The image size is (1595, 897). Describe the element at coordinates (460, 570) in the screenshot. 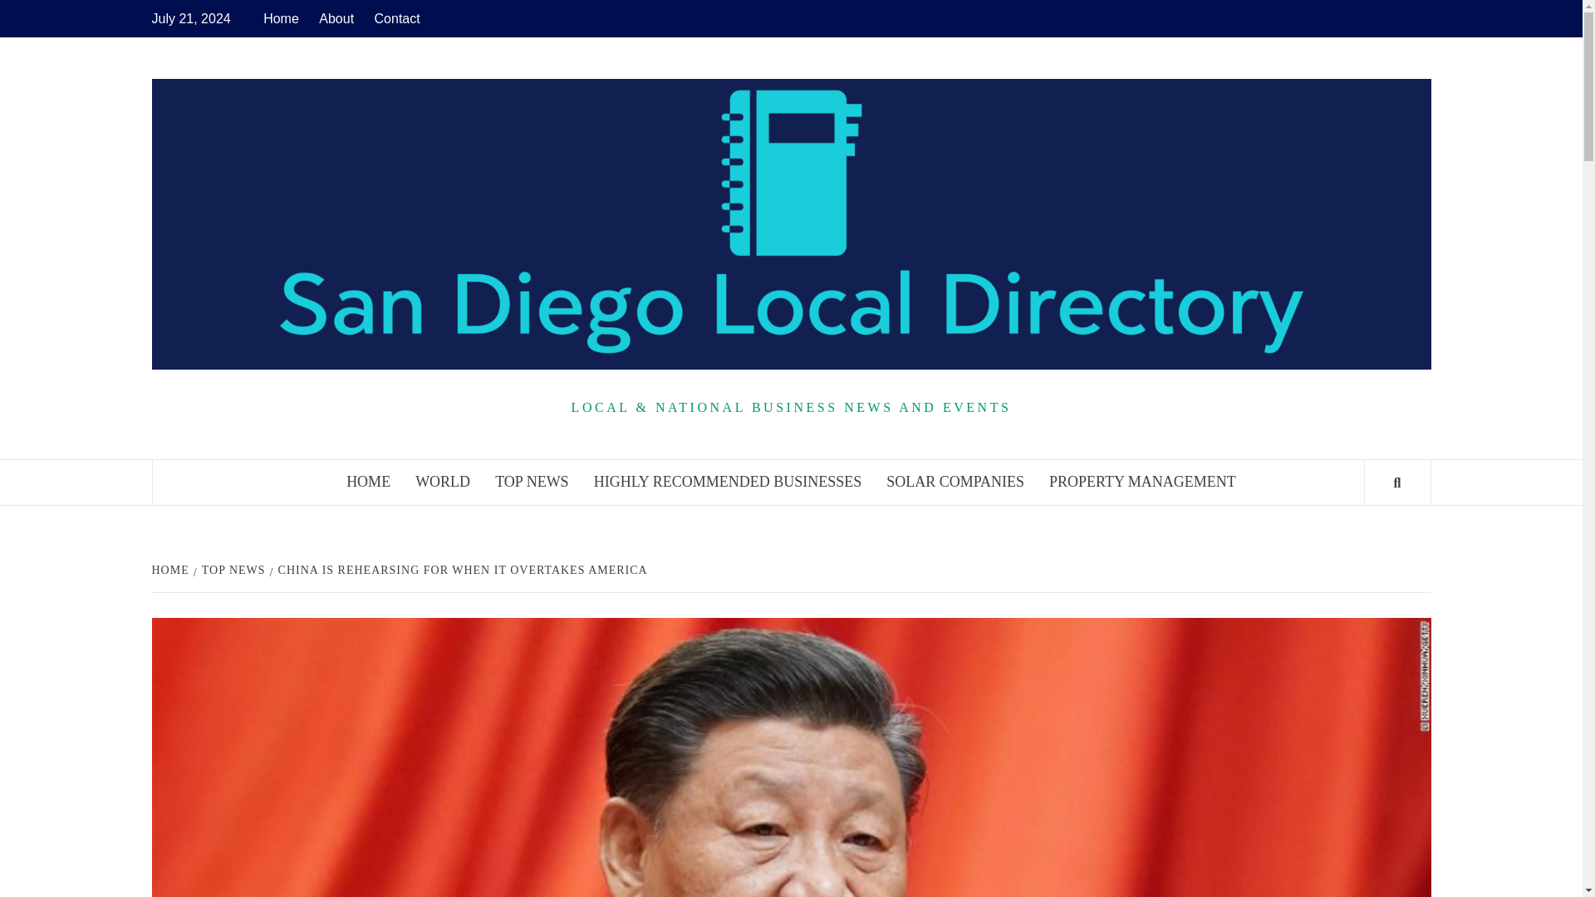

I see `CHINA IS REHEARSING FOR WHEN IT OVERTAKES AMERICA` at that location.